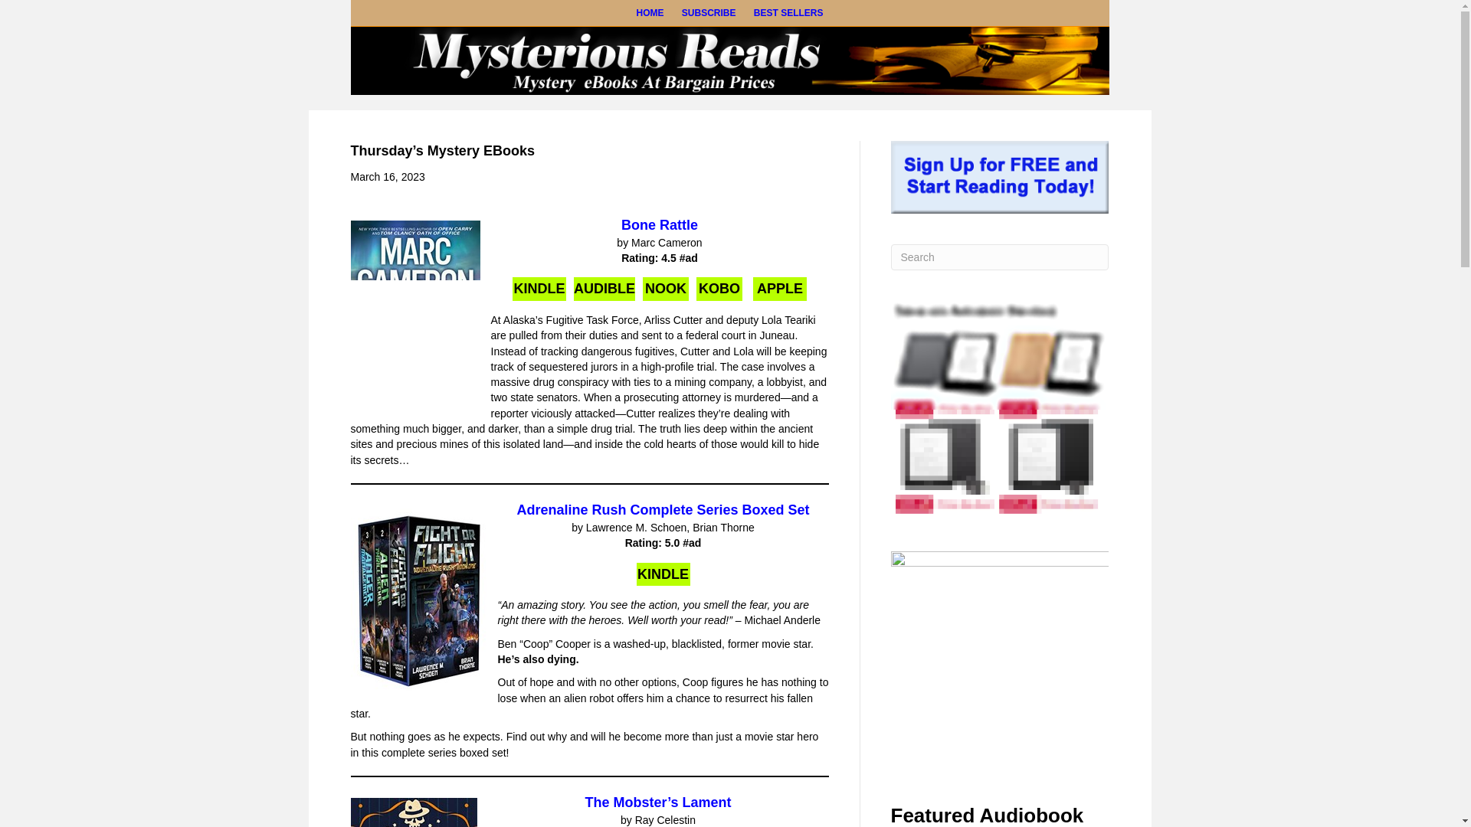 The width and height of the screenshot is (1471, 827). Describe the element at coordinates (659, 225) in the screenshot. I see `Bone Rattle` at that location.